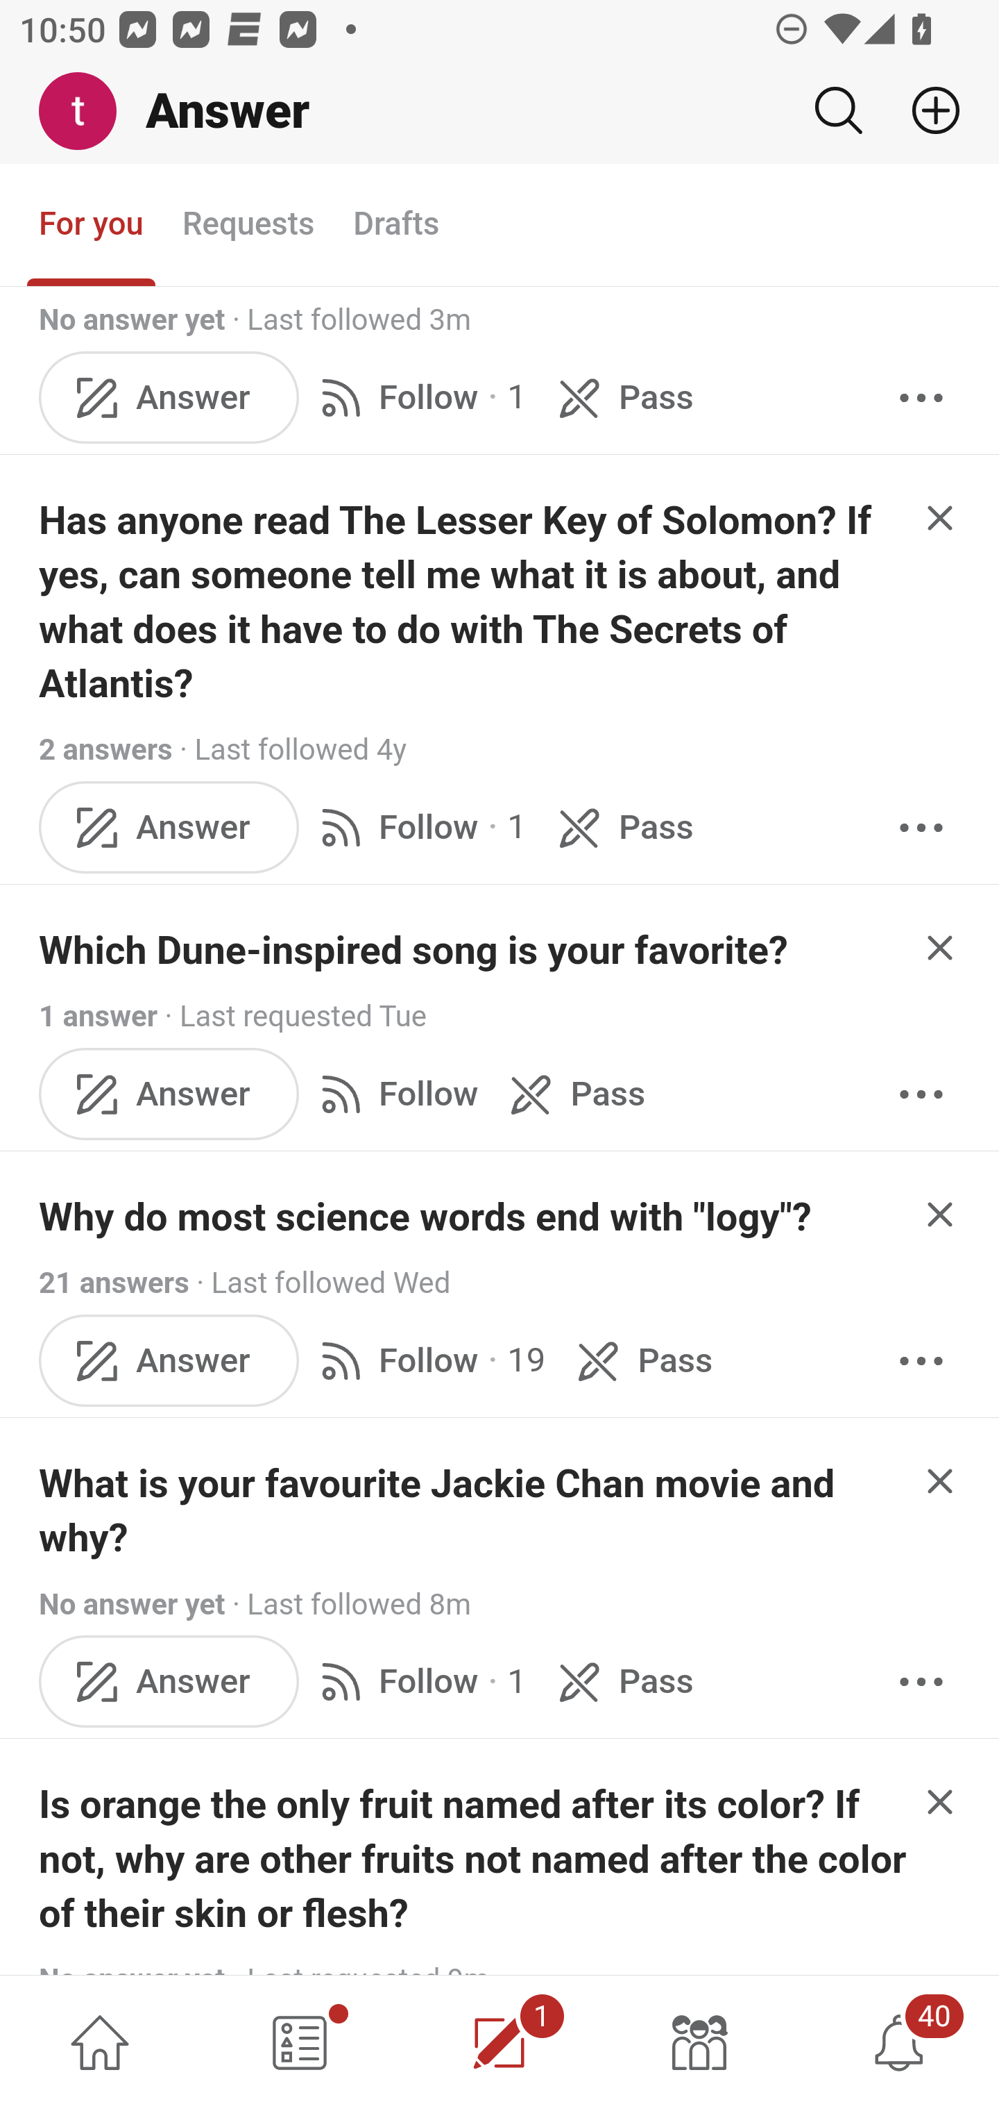  Describe the element at coordinates (921, 1095) in the screenshot. I see `More` at that location.